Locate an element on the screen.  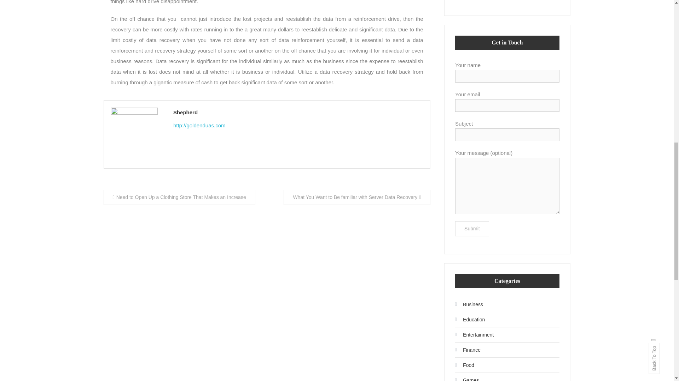
Finance is located at coordinates (468, 350).